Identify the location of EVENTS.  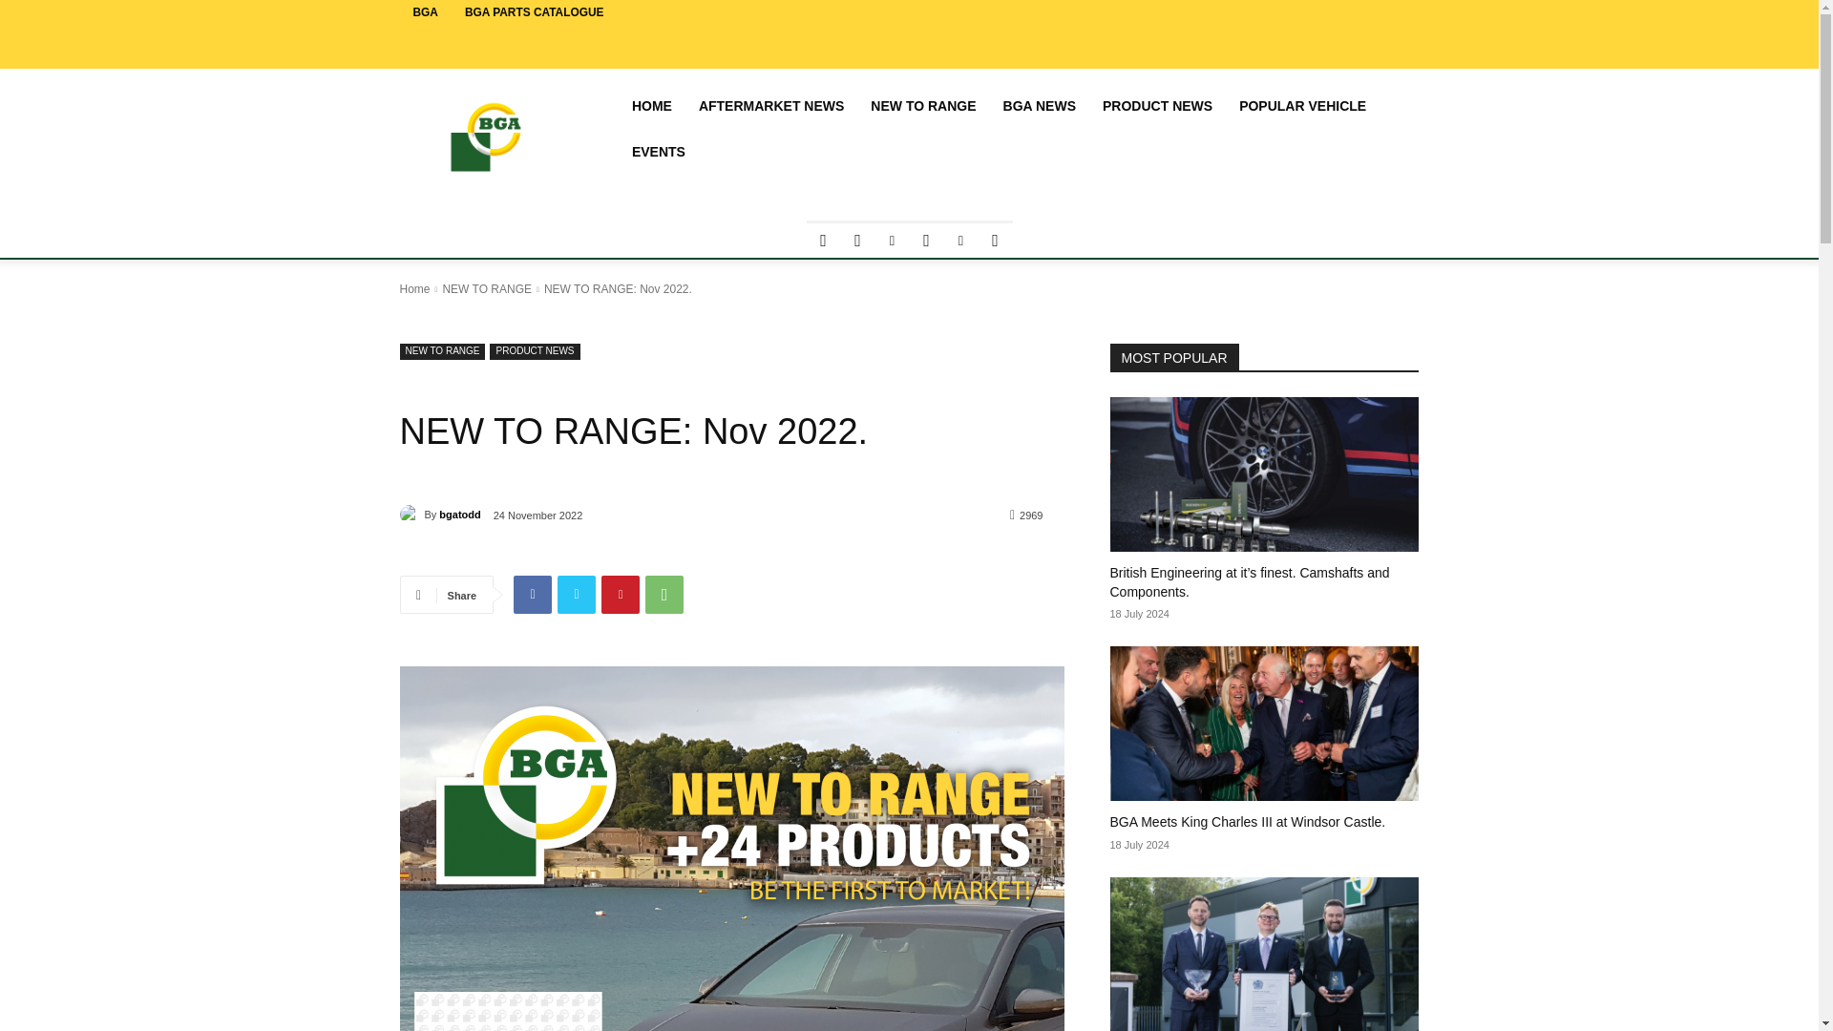
(659, 151).